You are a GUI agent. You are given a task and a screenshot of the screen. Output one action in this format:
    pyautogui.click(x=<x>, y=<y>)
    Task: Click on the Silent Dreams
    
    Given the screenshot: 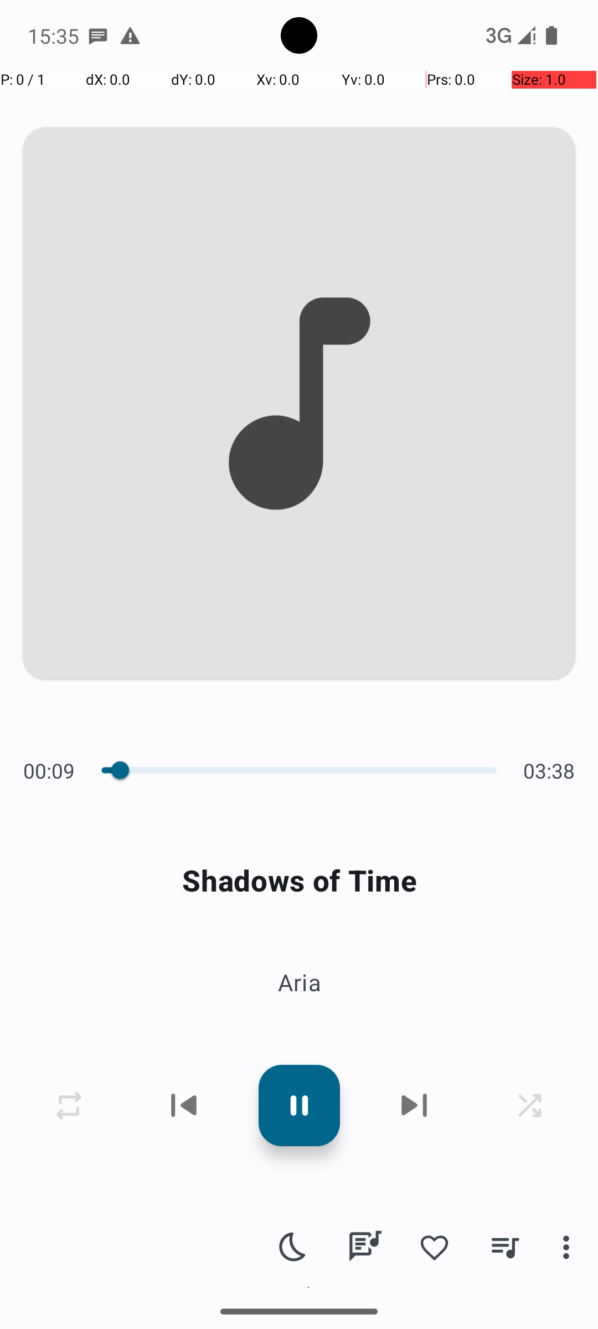 What is the action you would take?
    pyautogui.click(x=308, y=1054)
    